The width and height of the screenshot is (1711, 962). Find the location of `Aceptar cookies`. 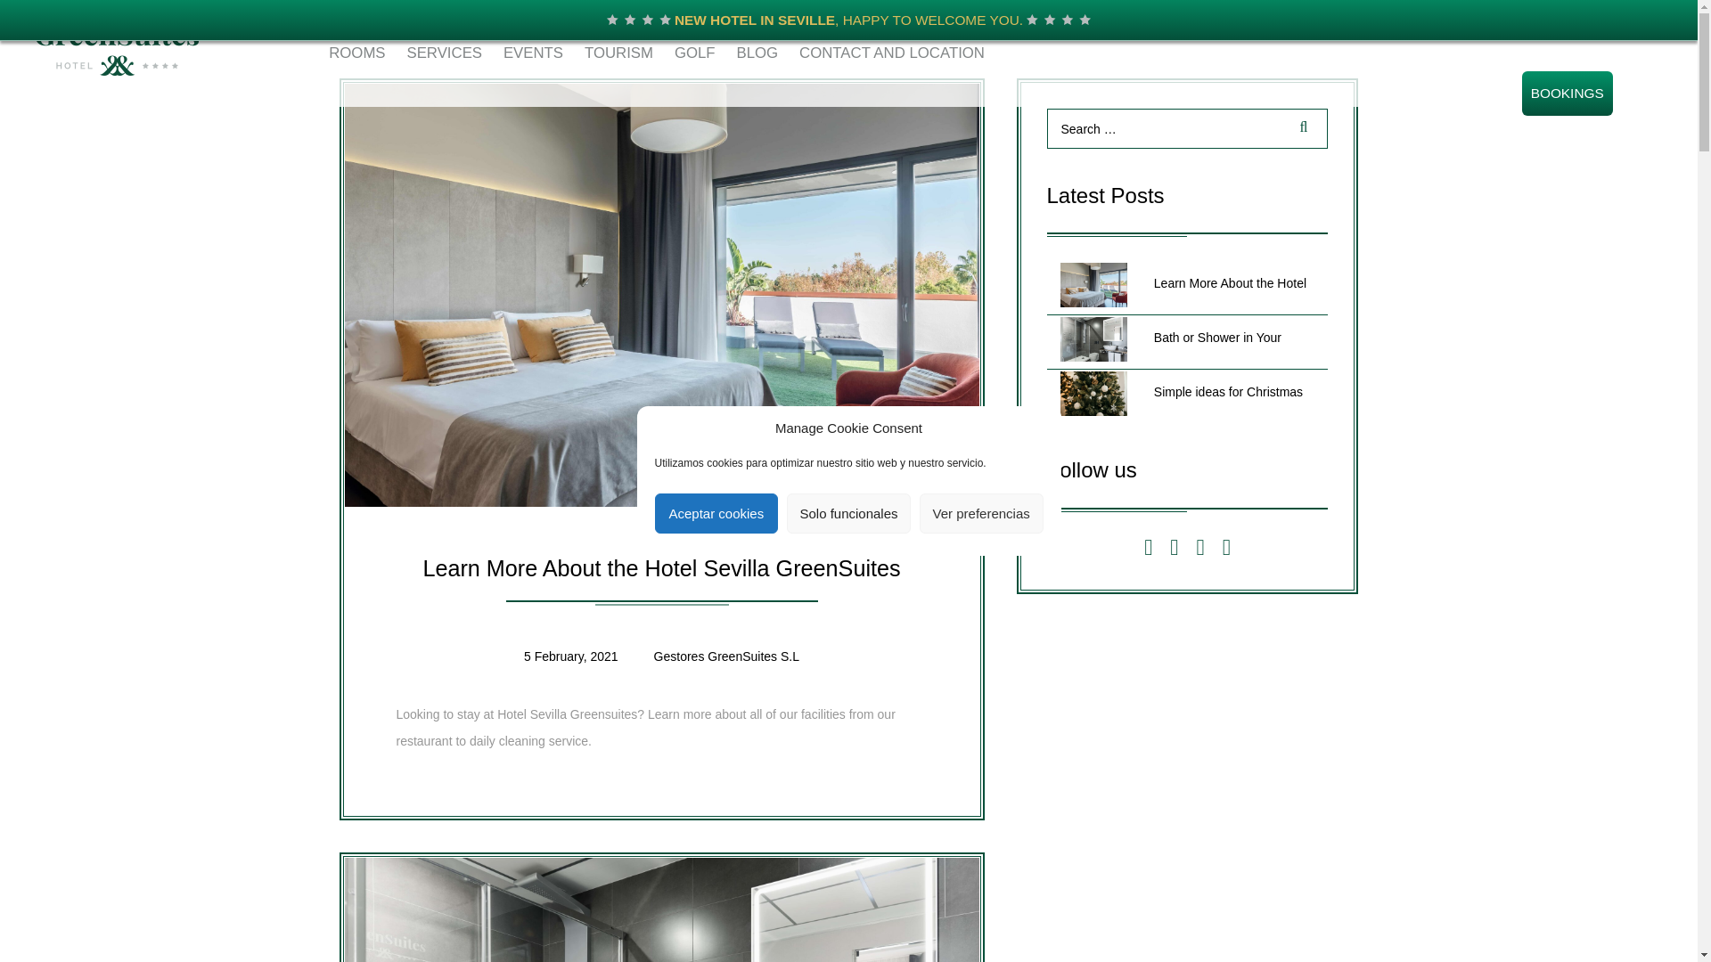

Aceptar cookies is located at coordinates (716, 513).